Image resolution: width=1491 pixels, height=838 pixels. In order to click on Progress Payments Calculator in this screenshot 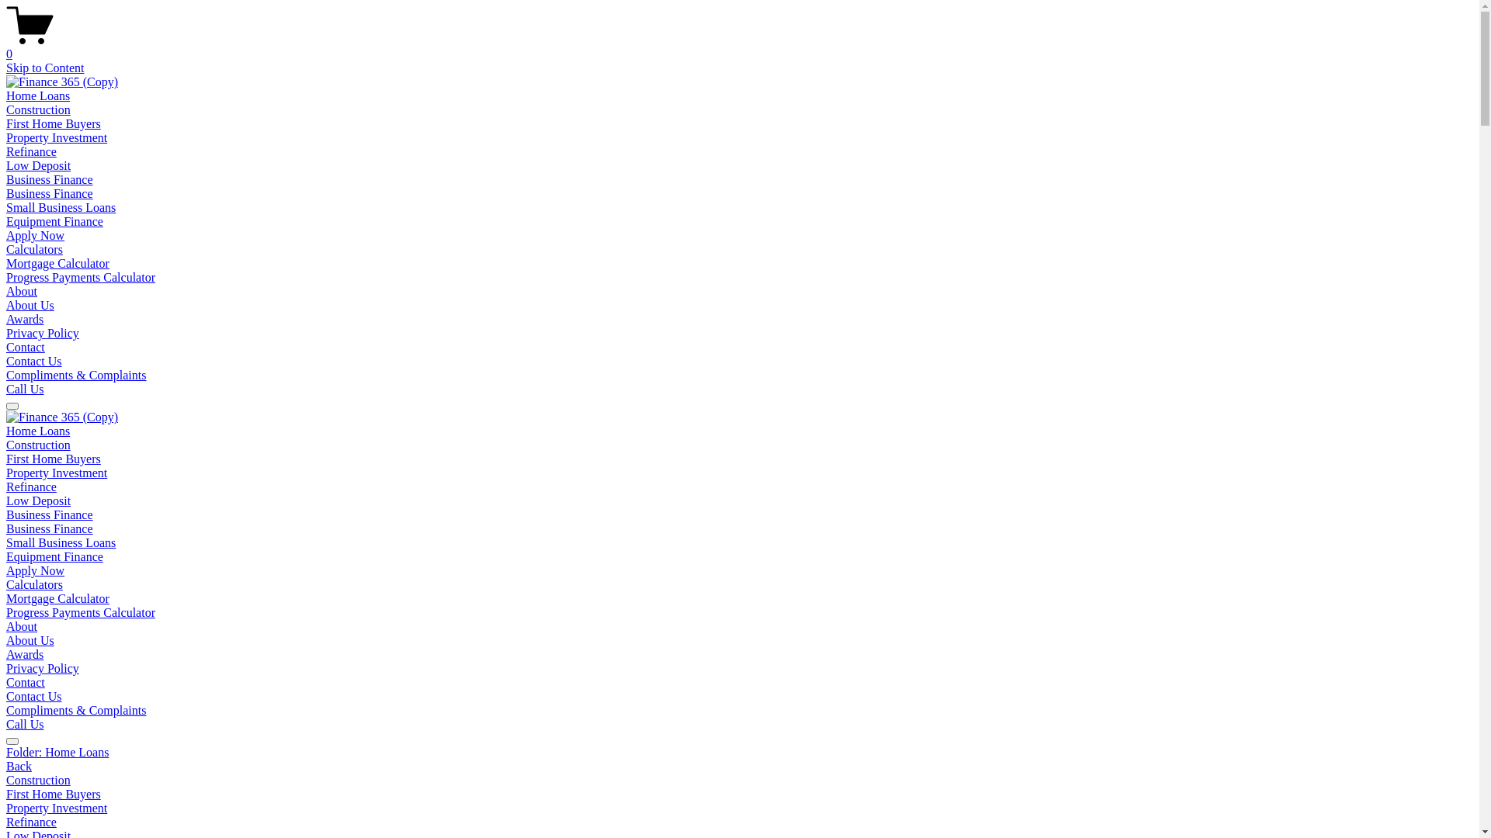, I will do `click(81, 278)`.